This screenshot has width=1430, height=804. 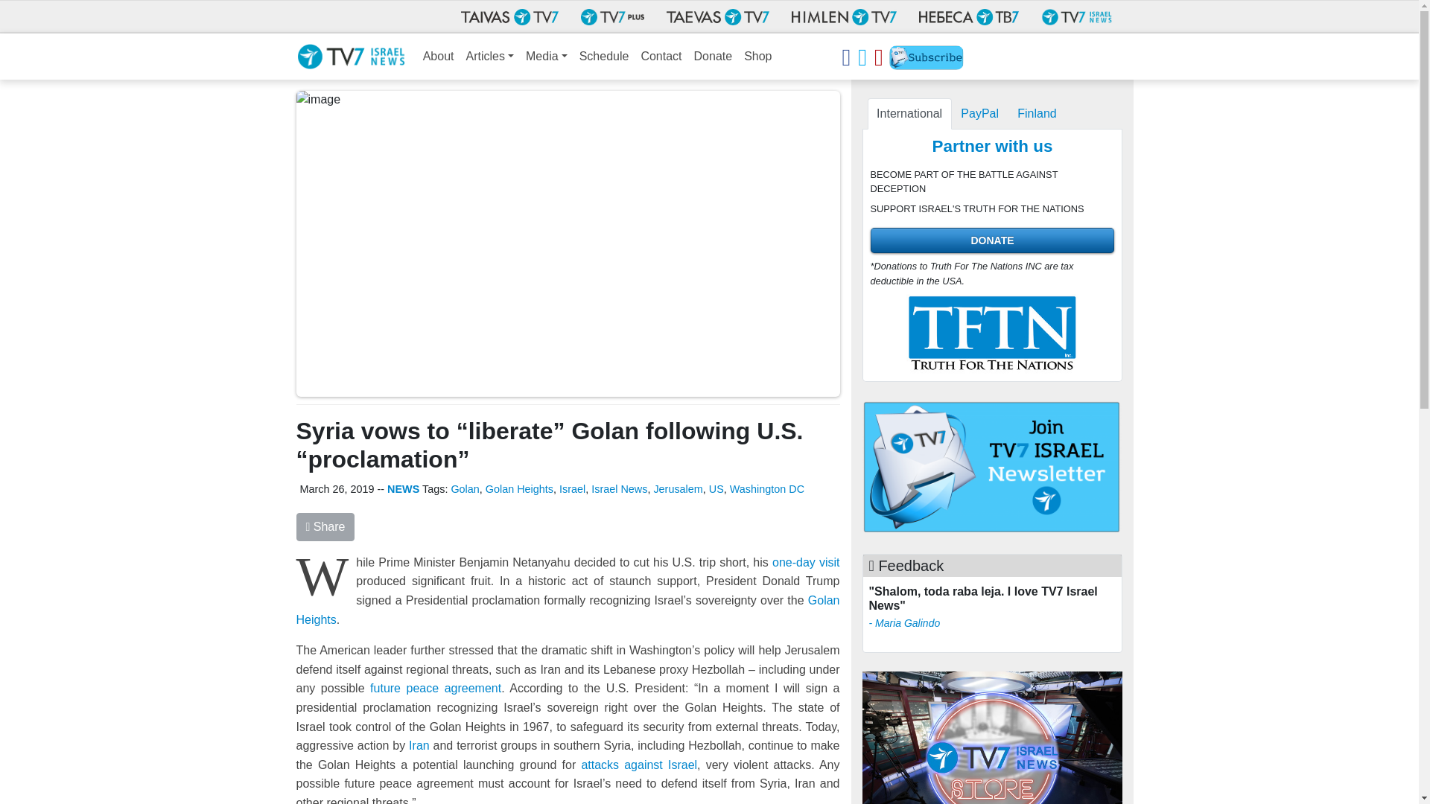 What do you see at coordinates (603, 57) in the screenshot?
I see `Schedule` at bounding box center [603, 57].